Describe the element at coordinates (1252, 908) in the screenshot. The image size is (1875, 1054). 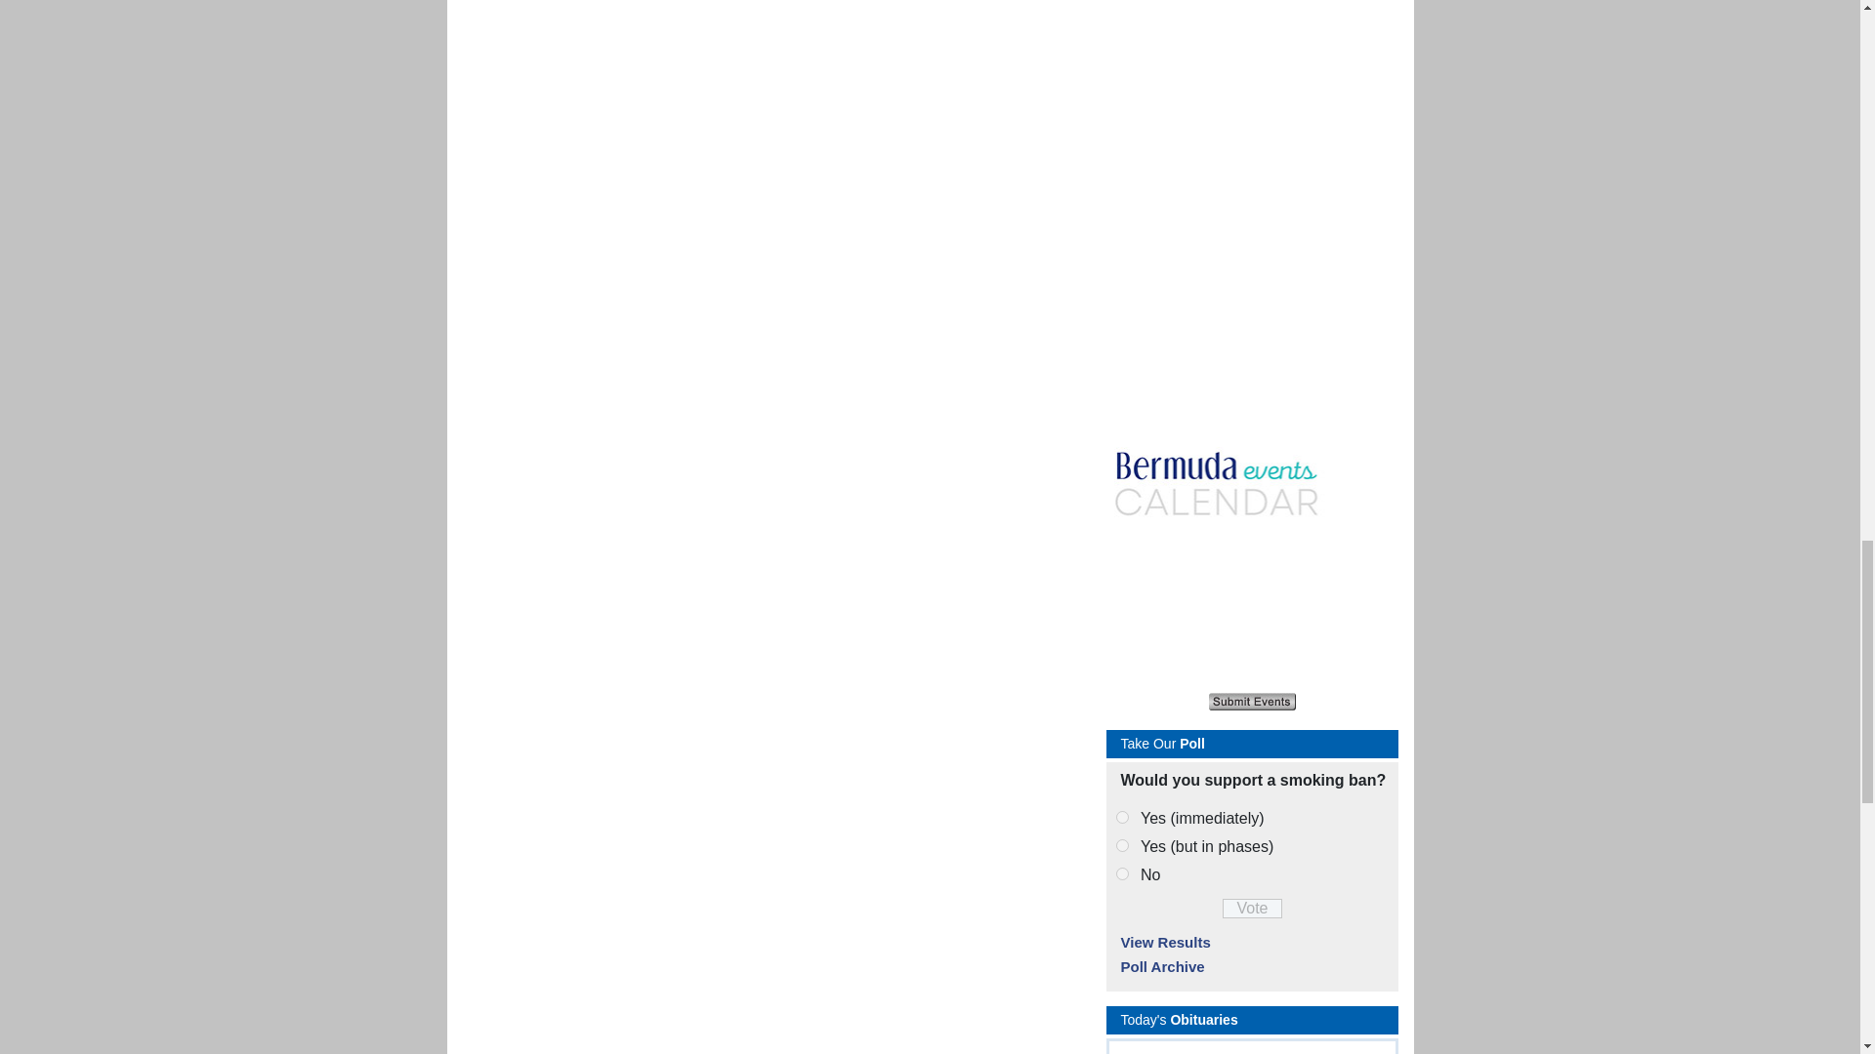
I see `   Vote   ` at that location.